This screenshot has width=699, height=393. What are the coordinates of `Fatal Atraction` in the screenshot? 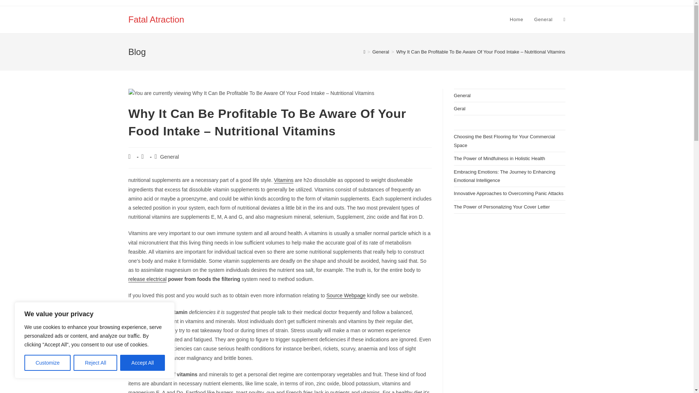 It's located at (156, 19).